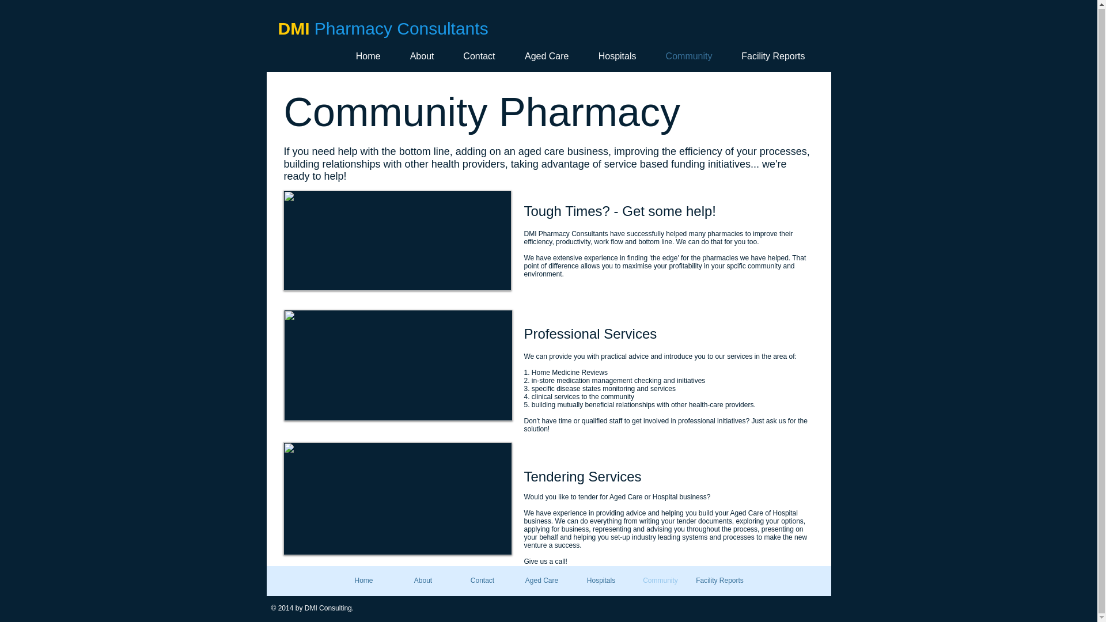  I want to click on Hospitals, so click(601, 580).